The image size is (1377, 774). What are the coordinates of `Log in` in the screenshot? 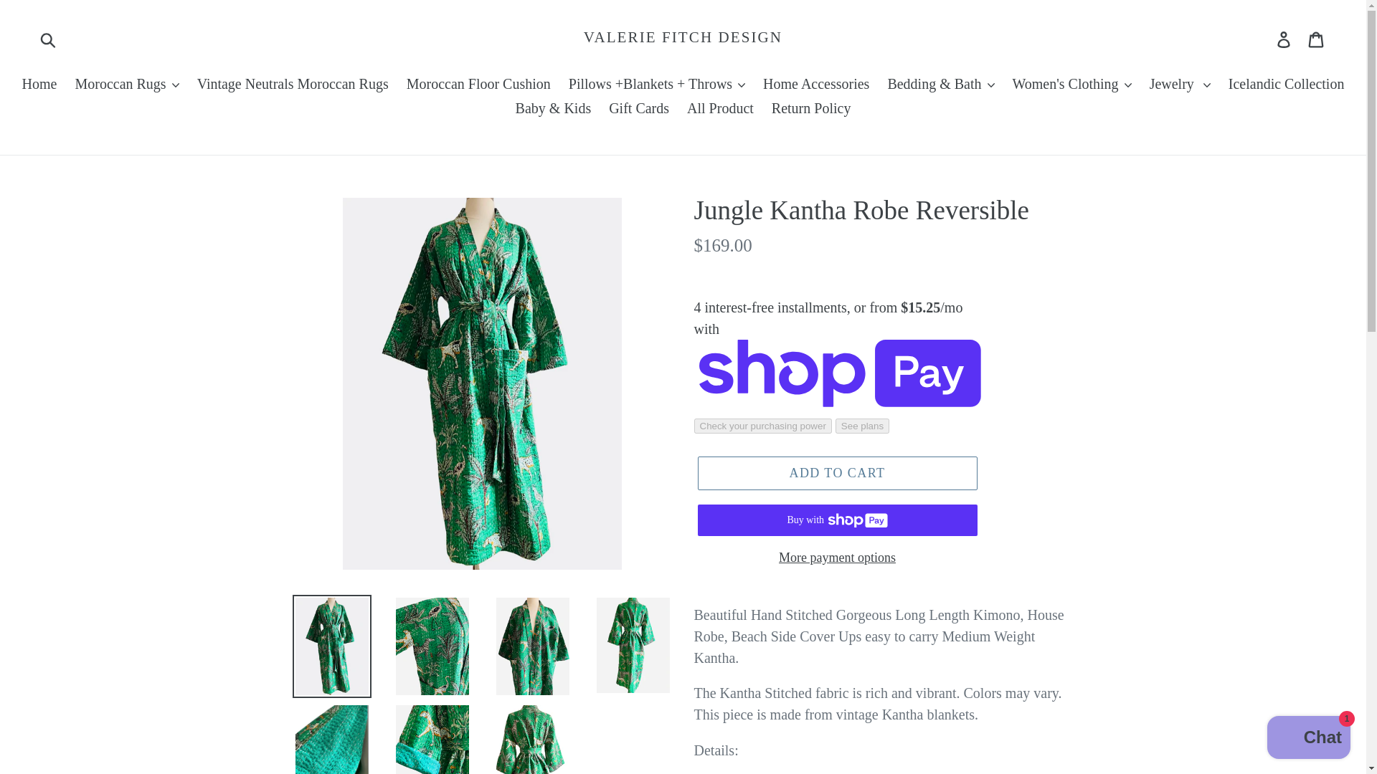 It's located at (1284, 37).